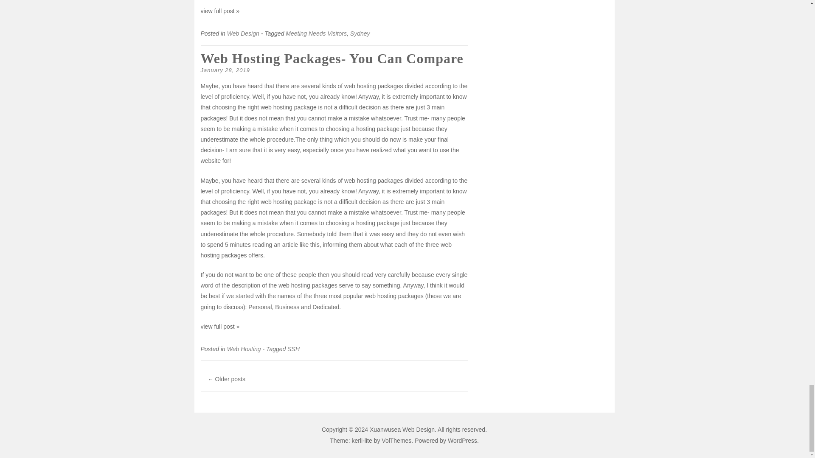  Describe the element at coordinates (402, 429) in the screenshot. I see `Xuanwusea Web Design` at that location.